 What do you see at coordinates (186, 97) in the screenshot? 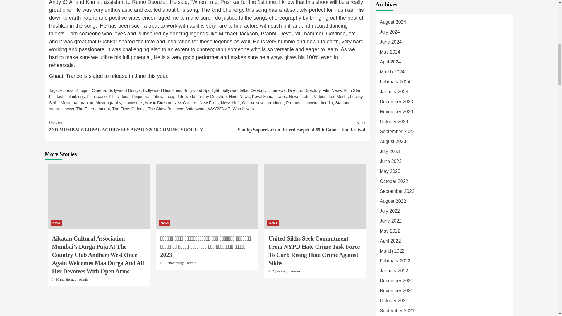
I see `Filmworld` at bounding box center [186, 97].